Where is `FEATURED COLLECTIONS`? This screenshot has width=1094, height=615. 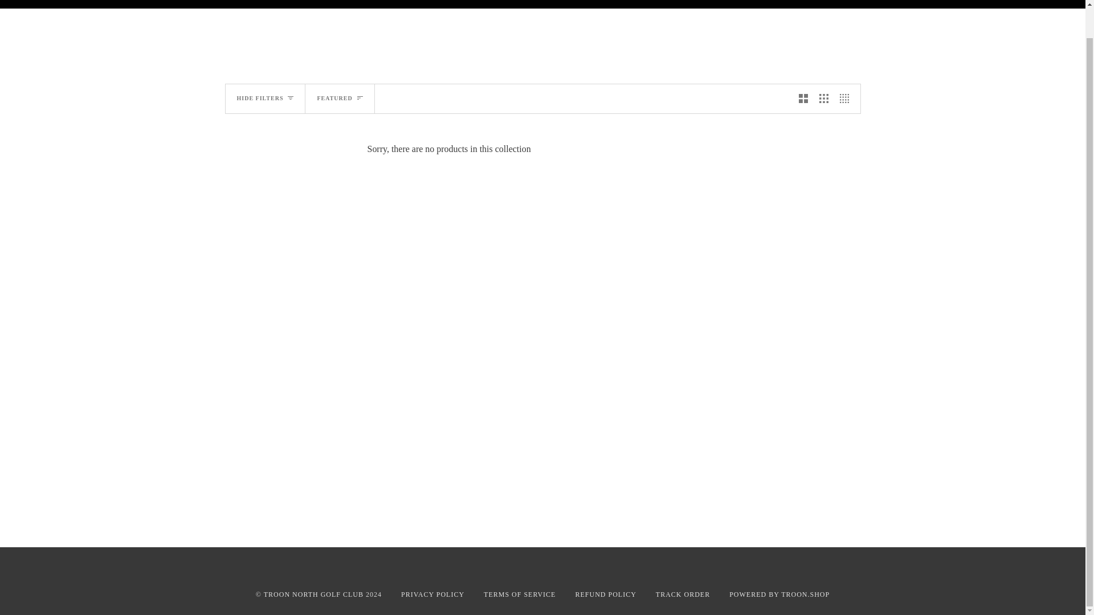
FEATURED COLLECTIONS is located at coordinates (390, 5).